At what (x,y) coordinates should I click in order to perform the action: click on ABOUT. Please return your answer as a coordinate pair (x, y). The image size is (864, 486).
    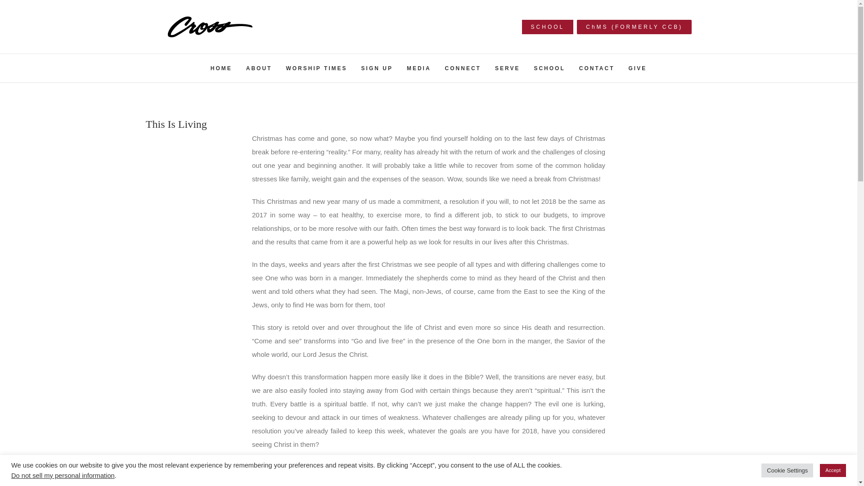
    Looking at the image, I should click on (259, 67).